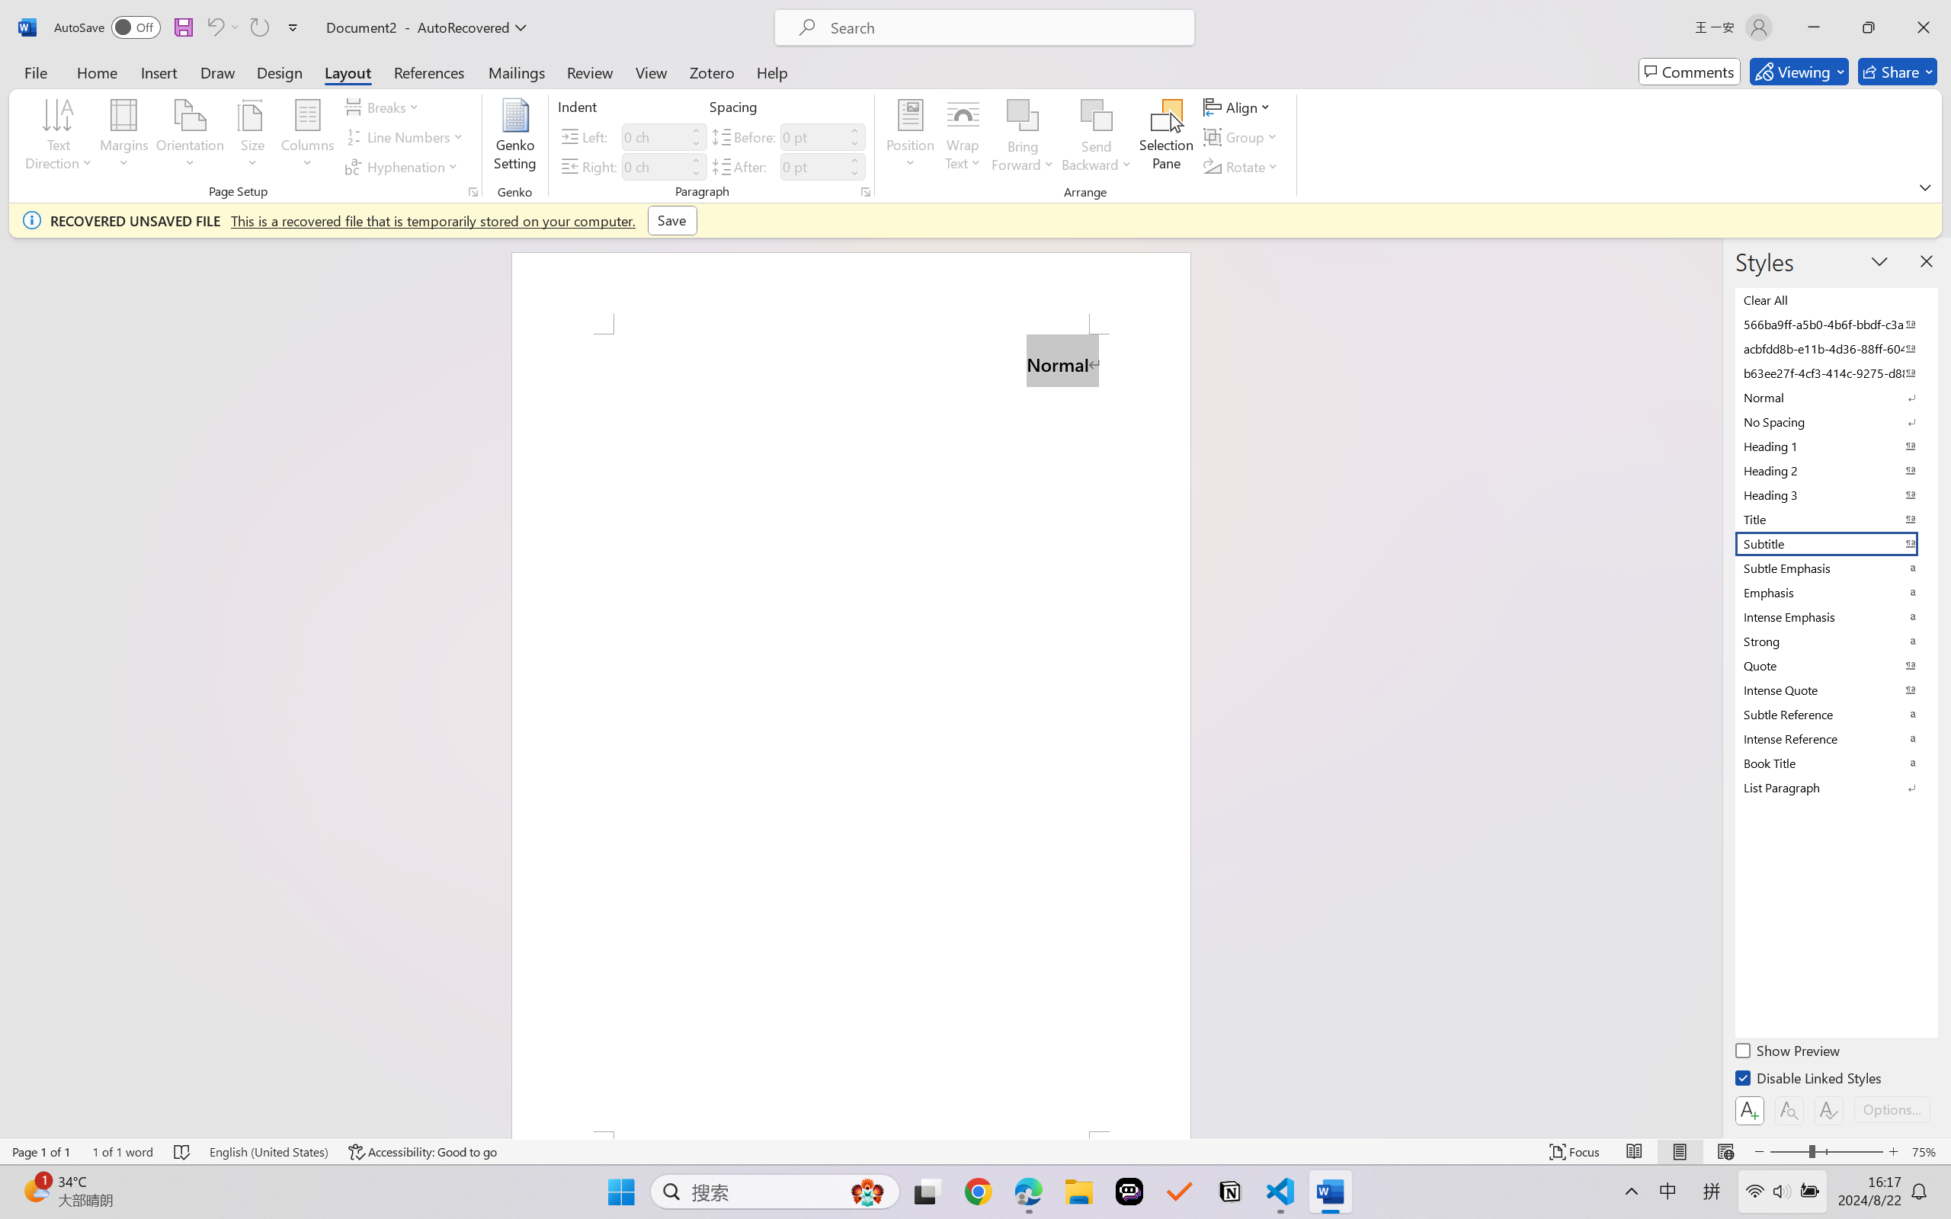 The image size is (1951, 1219). I want to click on Quote, so click(1835, 665).